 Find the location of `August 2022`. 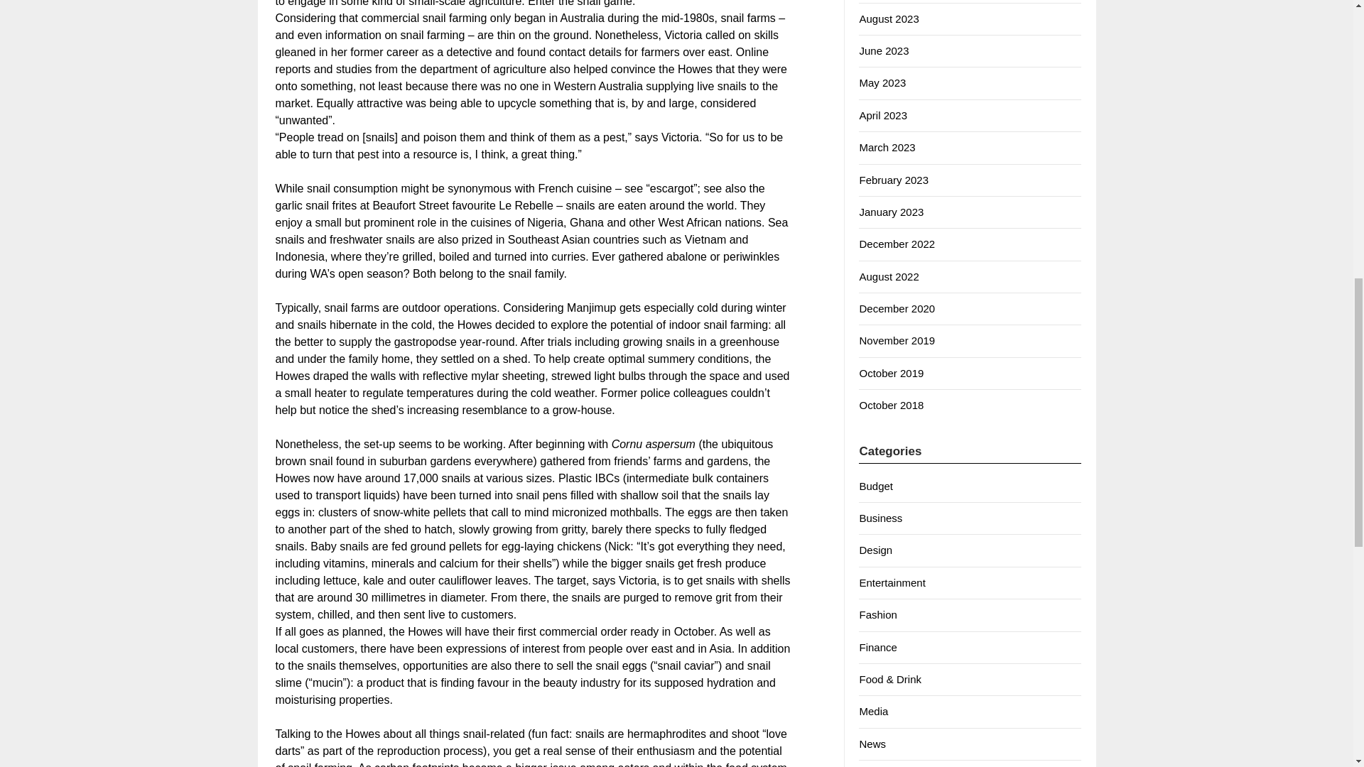

August 2022 is located at coordinates (888, 277).